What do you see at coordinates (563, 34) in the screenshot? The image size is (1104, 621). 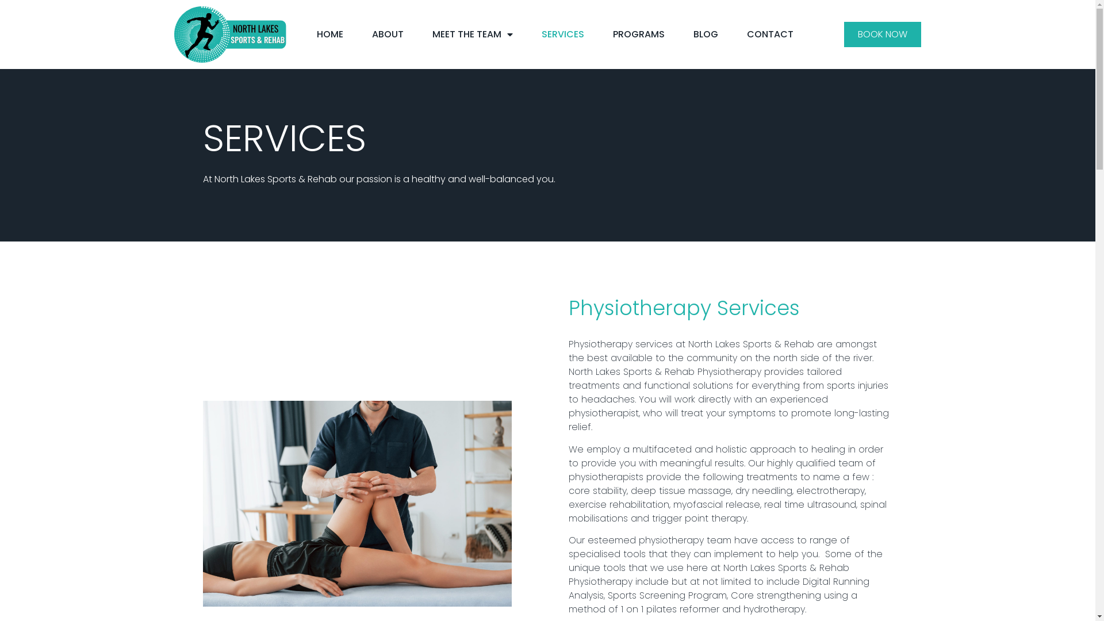 I see `SERVICES` at bounding box center [563, 34].